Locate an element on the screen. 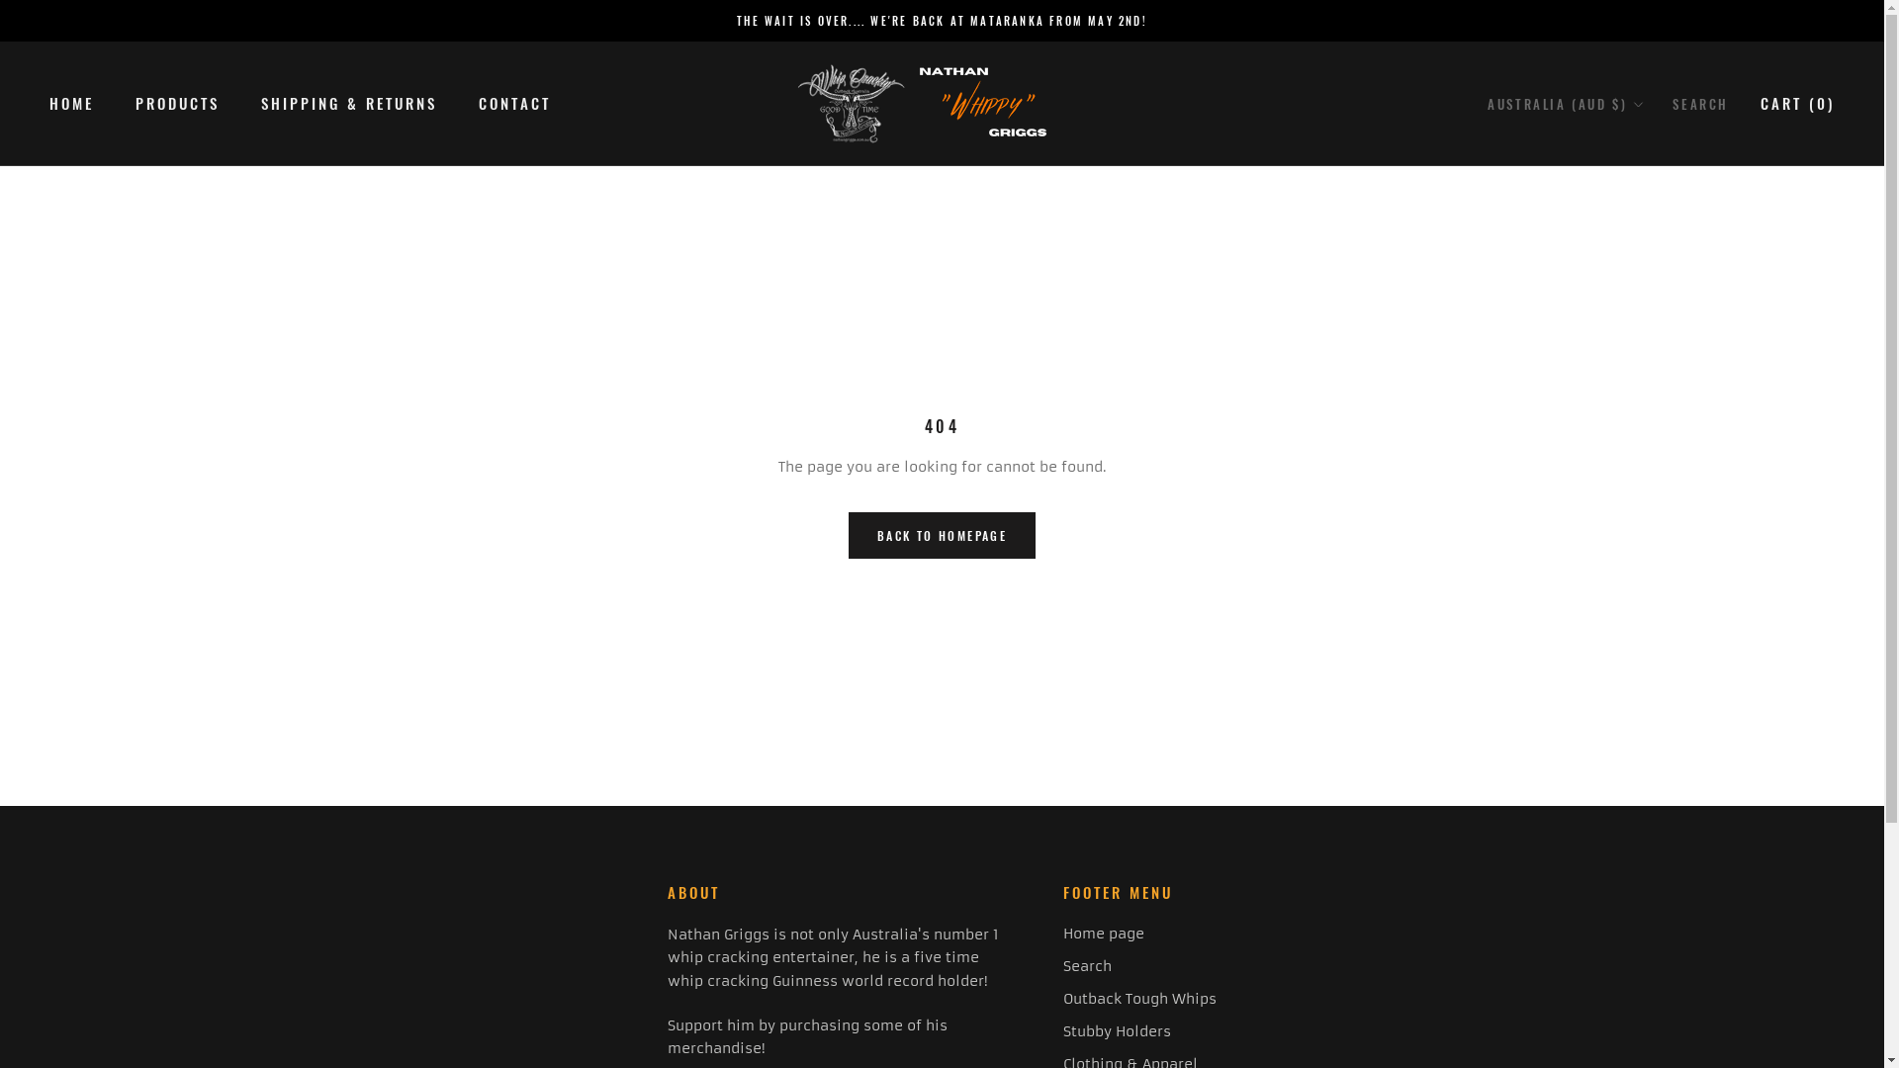  DE is located at coordinates (1646, 400).